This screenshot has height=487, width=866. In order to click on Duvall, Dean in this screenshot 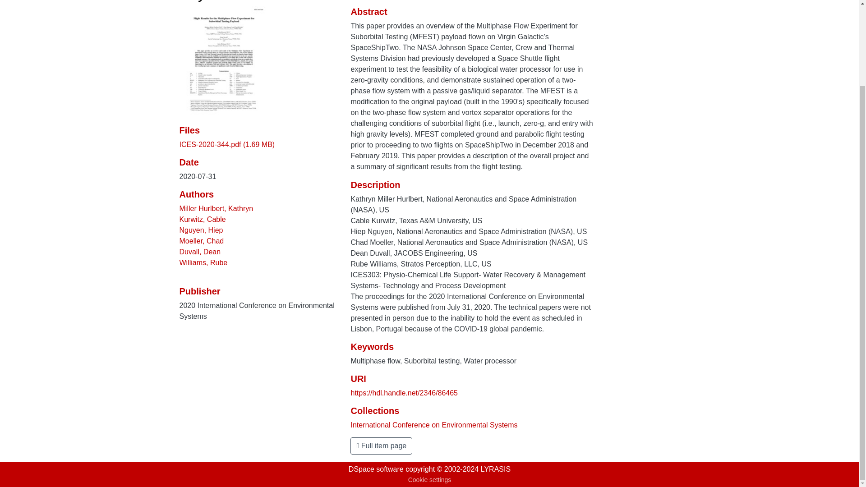, I will do `click(200, 252)`.